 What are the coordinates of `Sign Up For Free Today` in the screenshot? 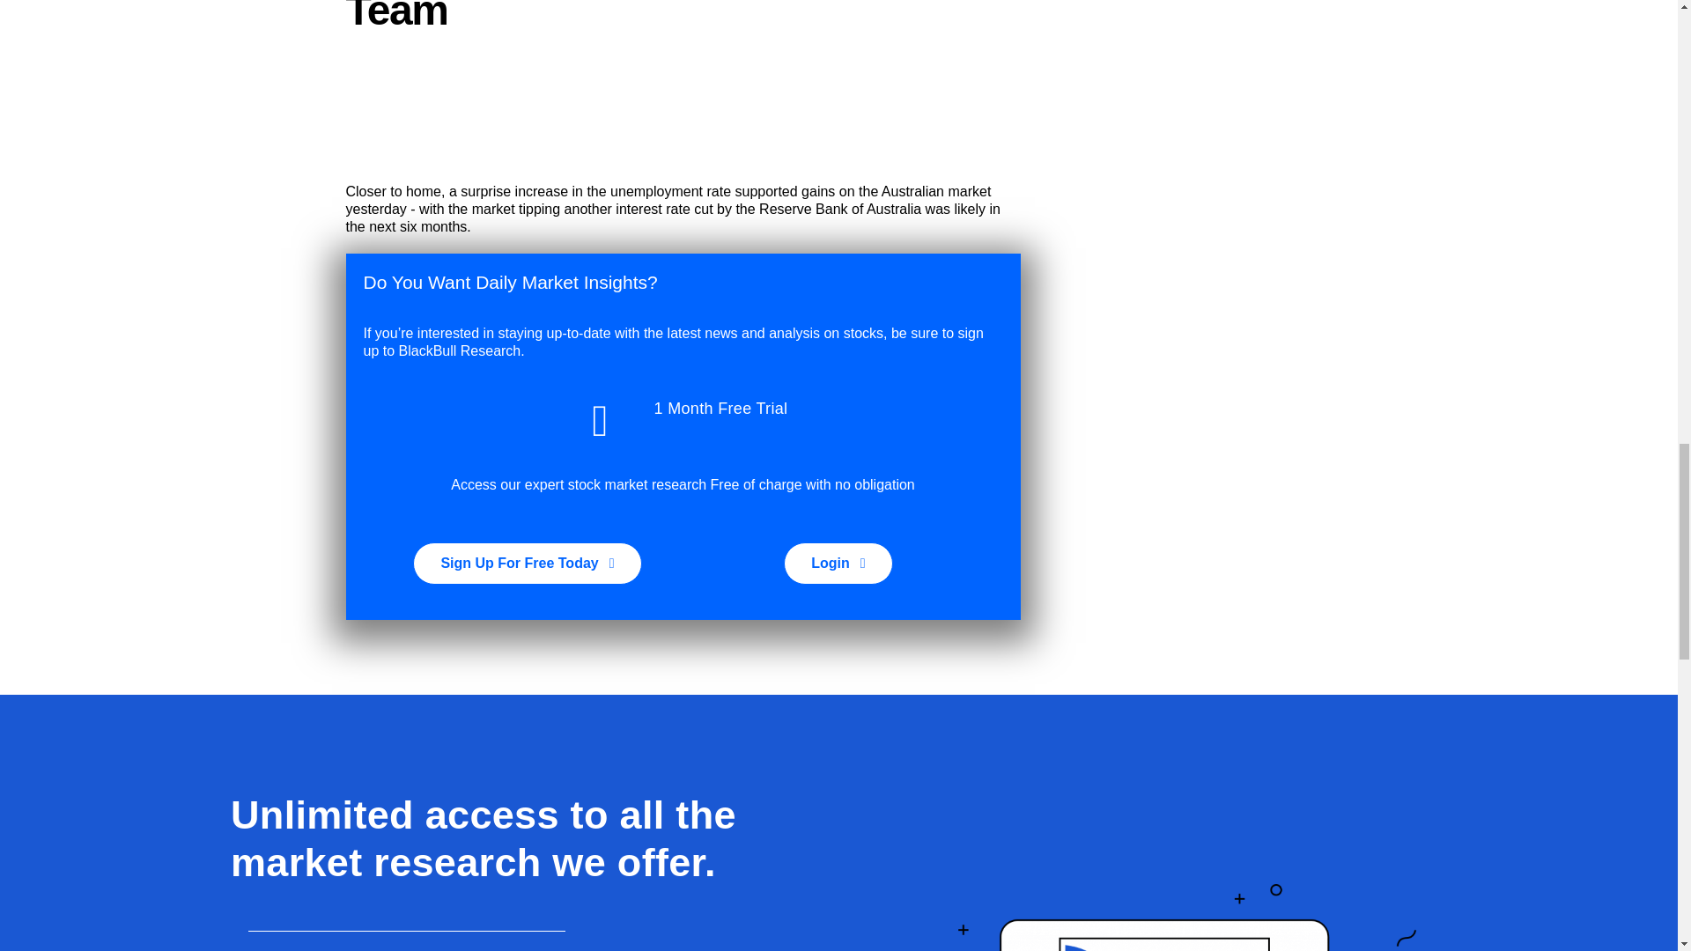 It's located at (527, 564).